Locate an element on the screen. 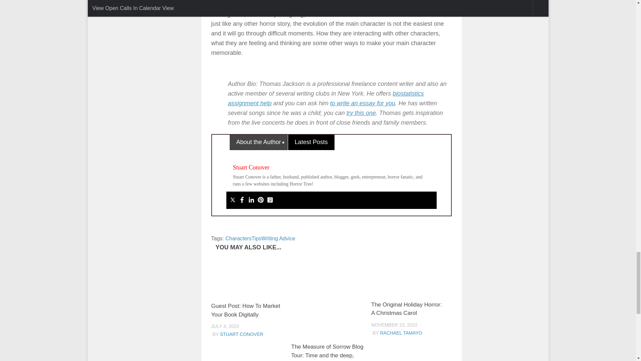  Posts by Stuart Conover is located at coordinates (242, 334).